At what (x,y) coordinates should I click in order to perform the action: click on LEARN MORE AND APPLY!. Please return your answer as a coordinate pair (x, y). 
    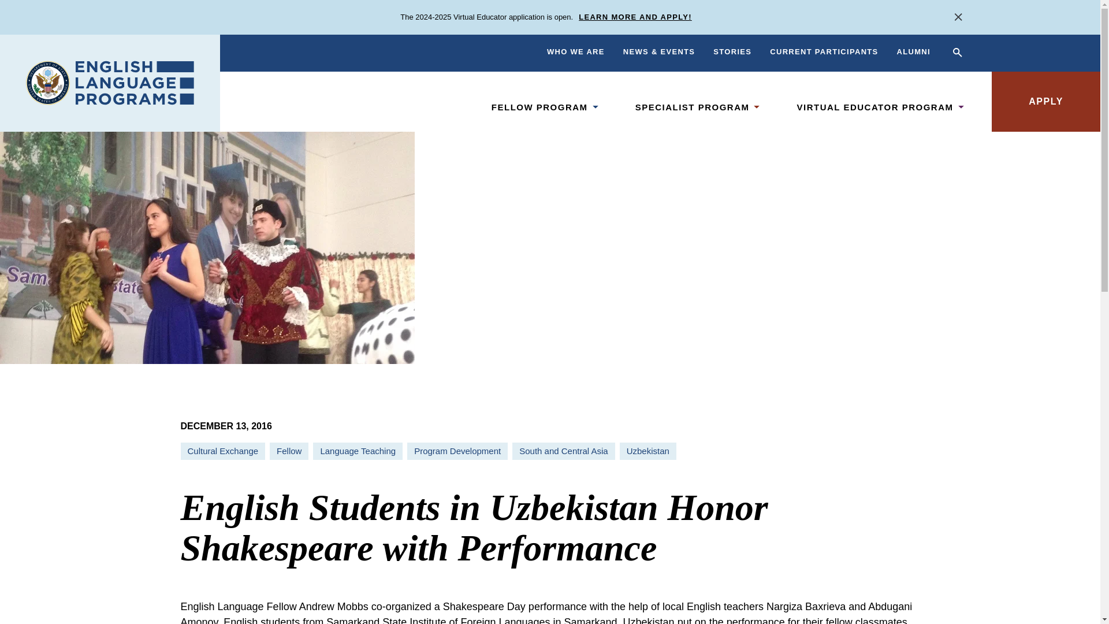
    Looking at the image, I should click on (635, 17).